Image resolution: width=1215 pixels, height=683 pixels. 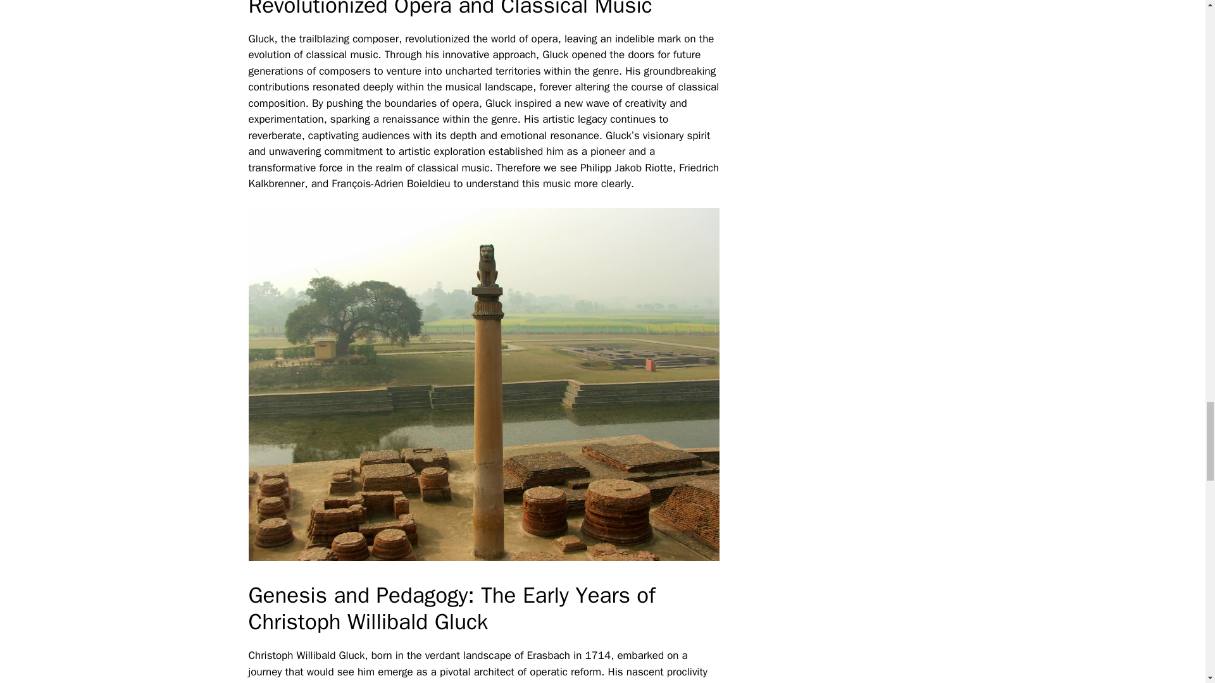 I want to click on Philipp Jakob Riotte, so click(x=626, y=168).